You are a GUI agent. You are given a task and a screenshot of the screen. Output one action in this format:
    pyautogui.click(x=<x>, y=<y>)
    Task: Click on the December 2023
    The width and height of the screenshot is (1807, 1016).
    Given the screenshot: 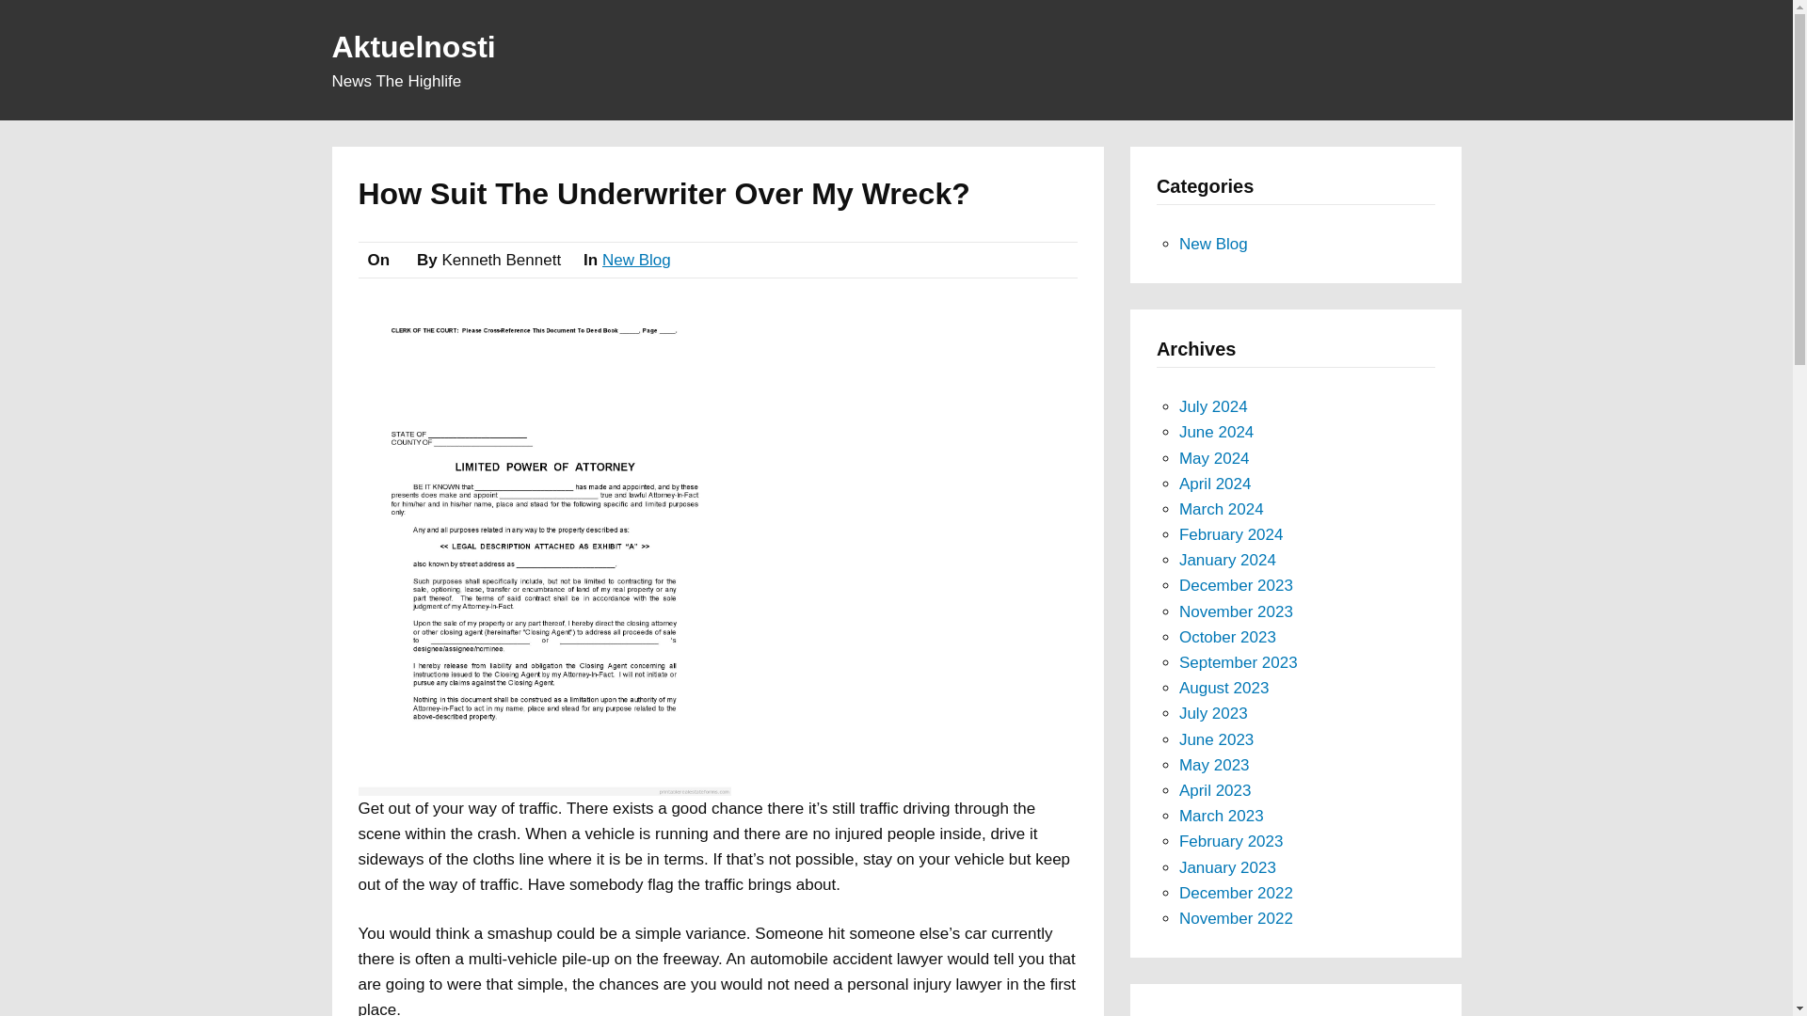 What is the action you would take?
    pyautogui.click(x=1237, y=585)
    